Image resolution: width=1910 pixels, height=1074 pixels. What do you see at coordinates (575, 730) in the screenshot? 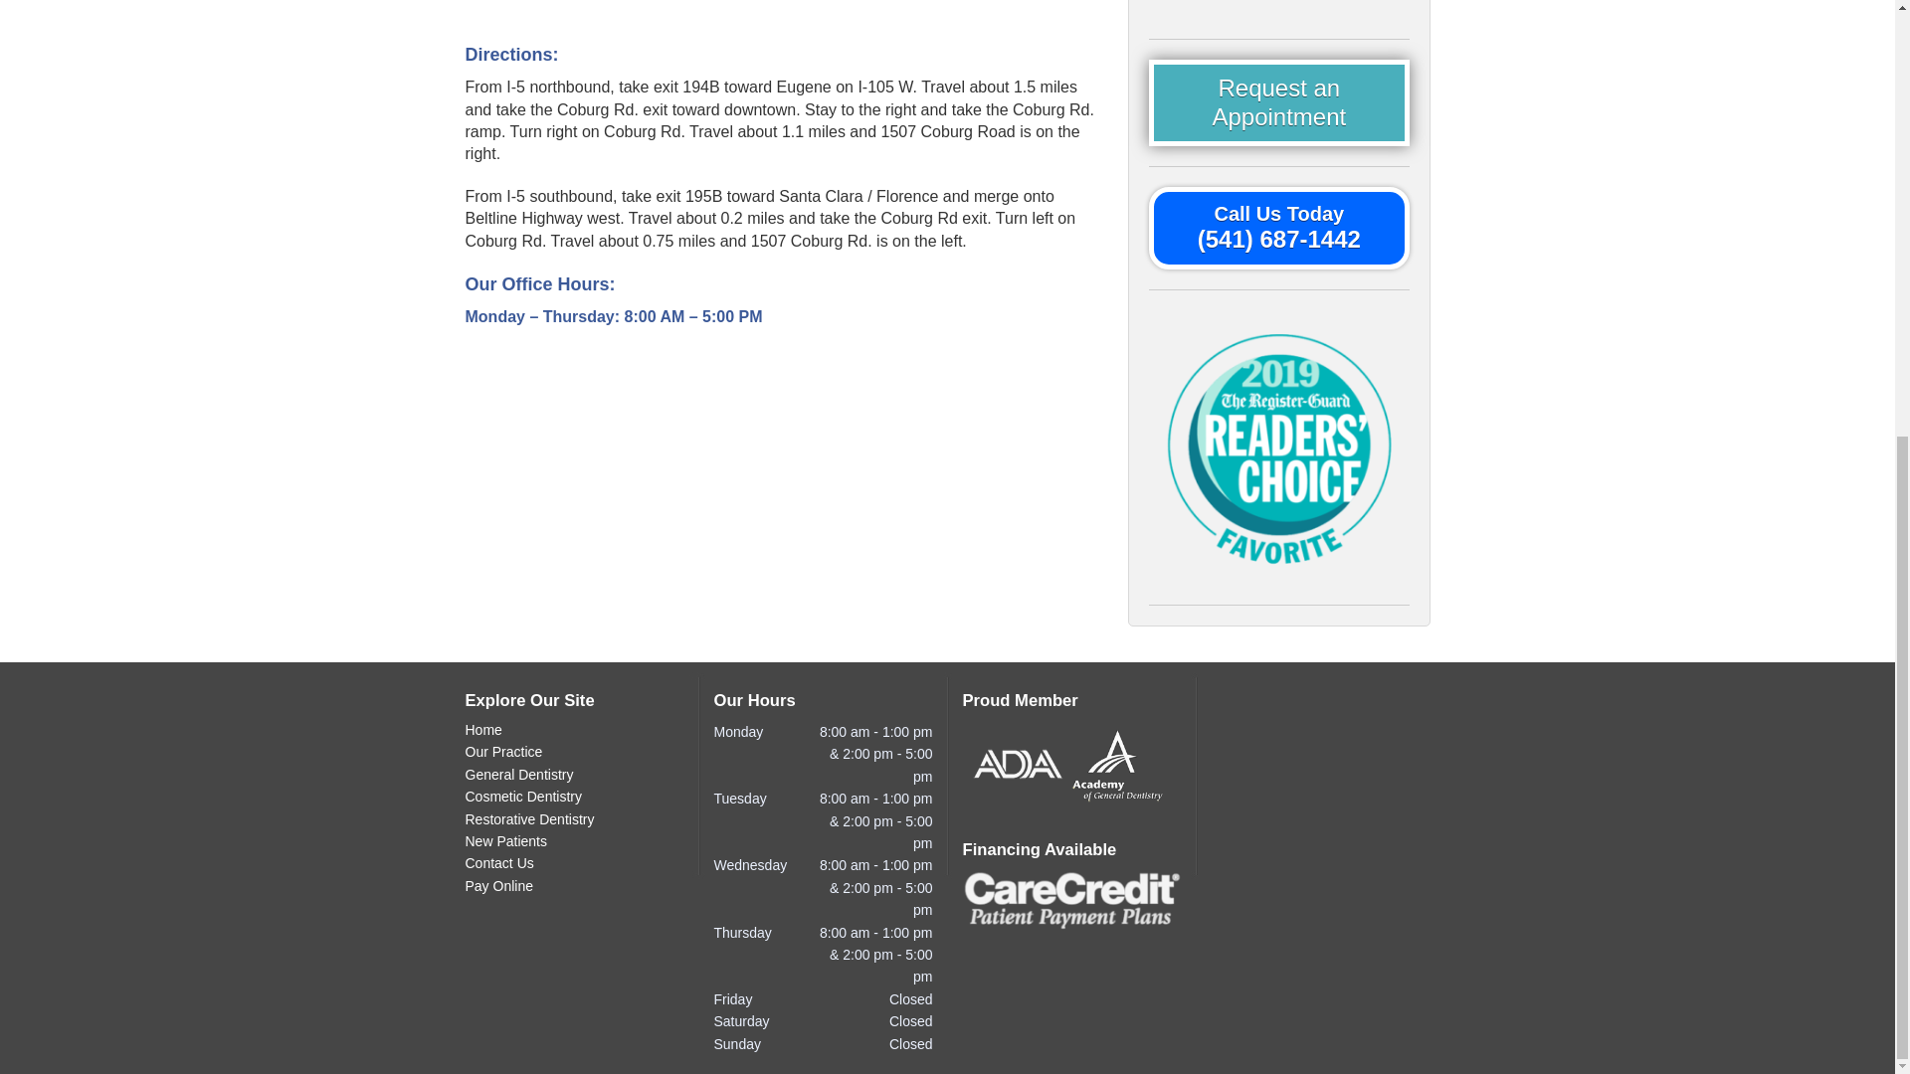
I see `Home` at bounding box center [575, 730].